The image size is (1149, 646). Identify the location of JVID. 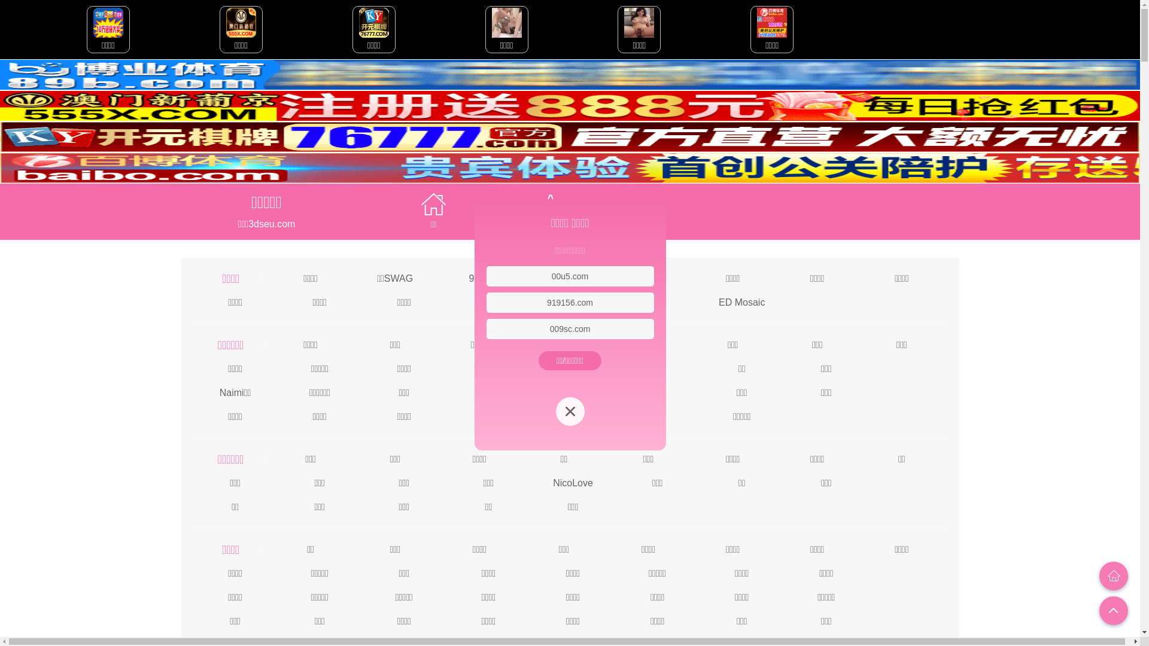
(649, 278).